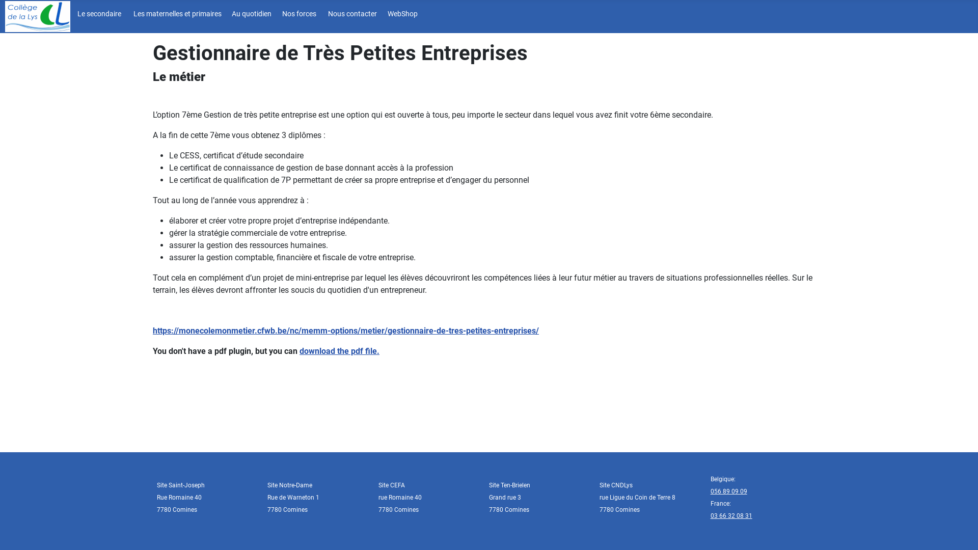 The height and width of the screenshot is (550, 978). Describe the element at coordinates (401, 15) in the screenshot. I see `WebShop` at that location.